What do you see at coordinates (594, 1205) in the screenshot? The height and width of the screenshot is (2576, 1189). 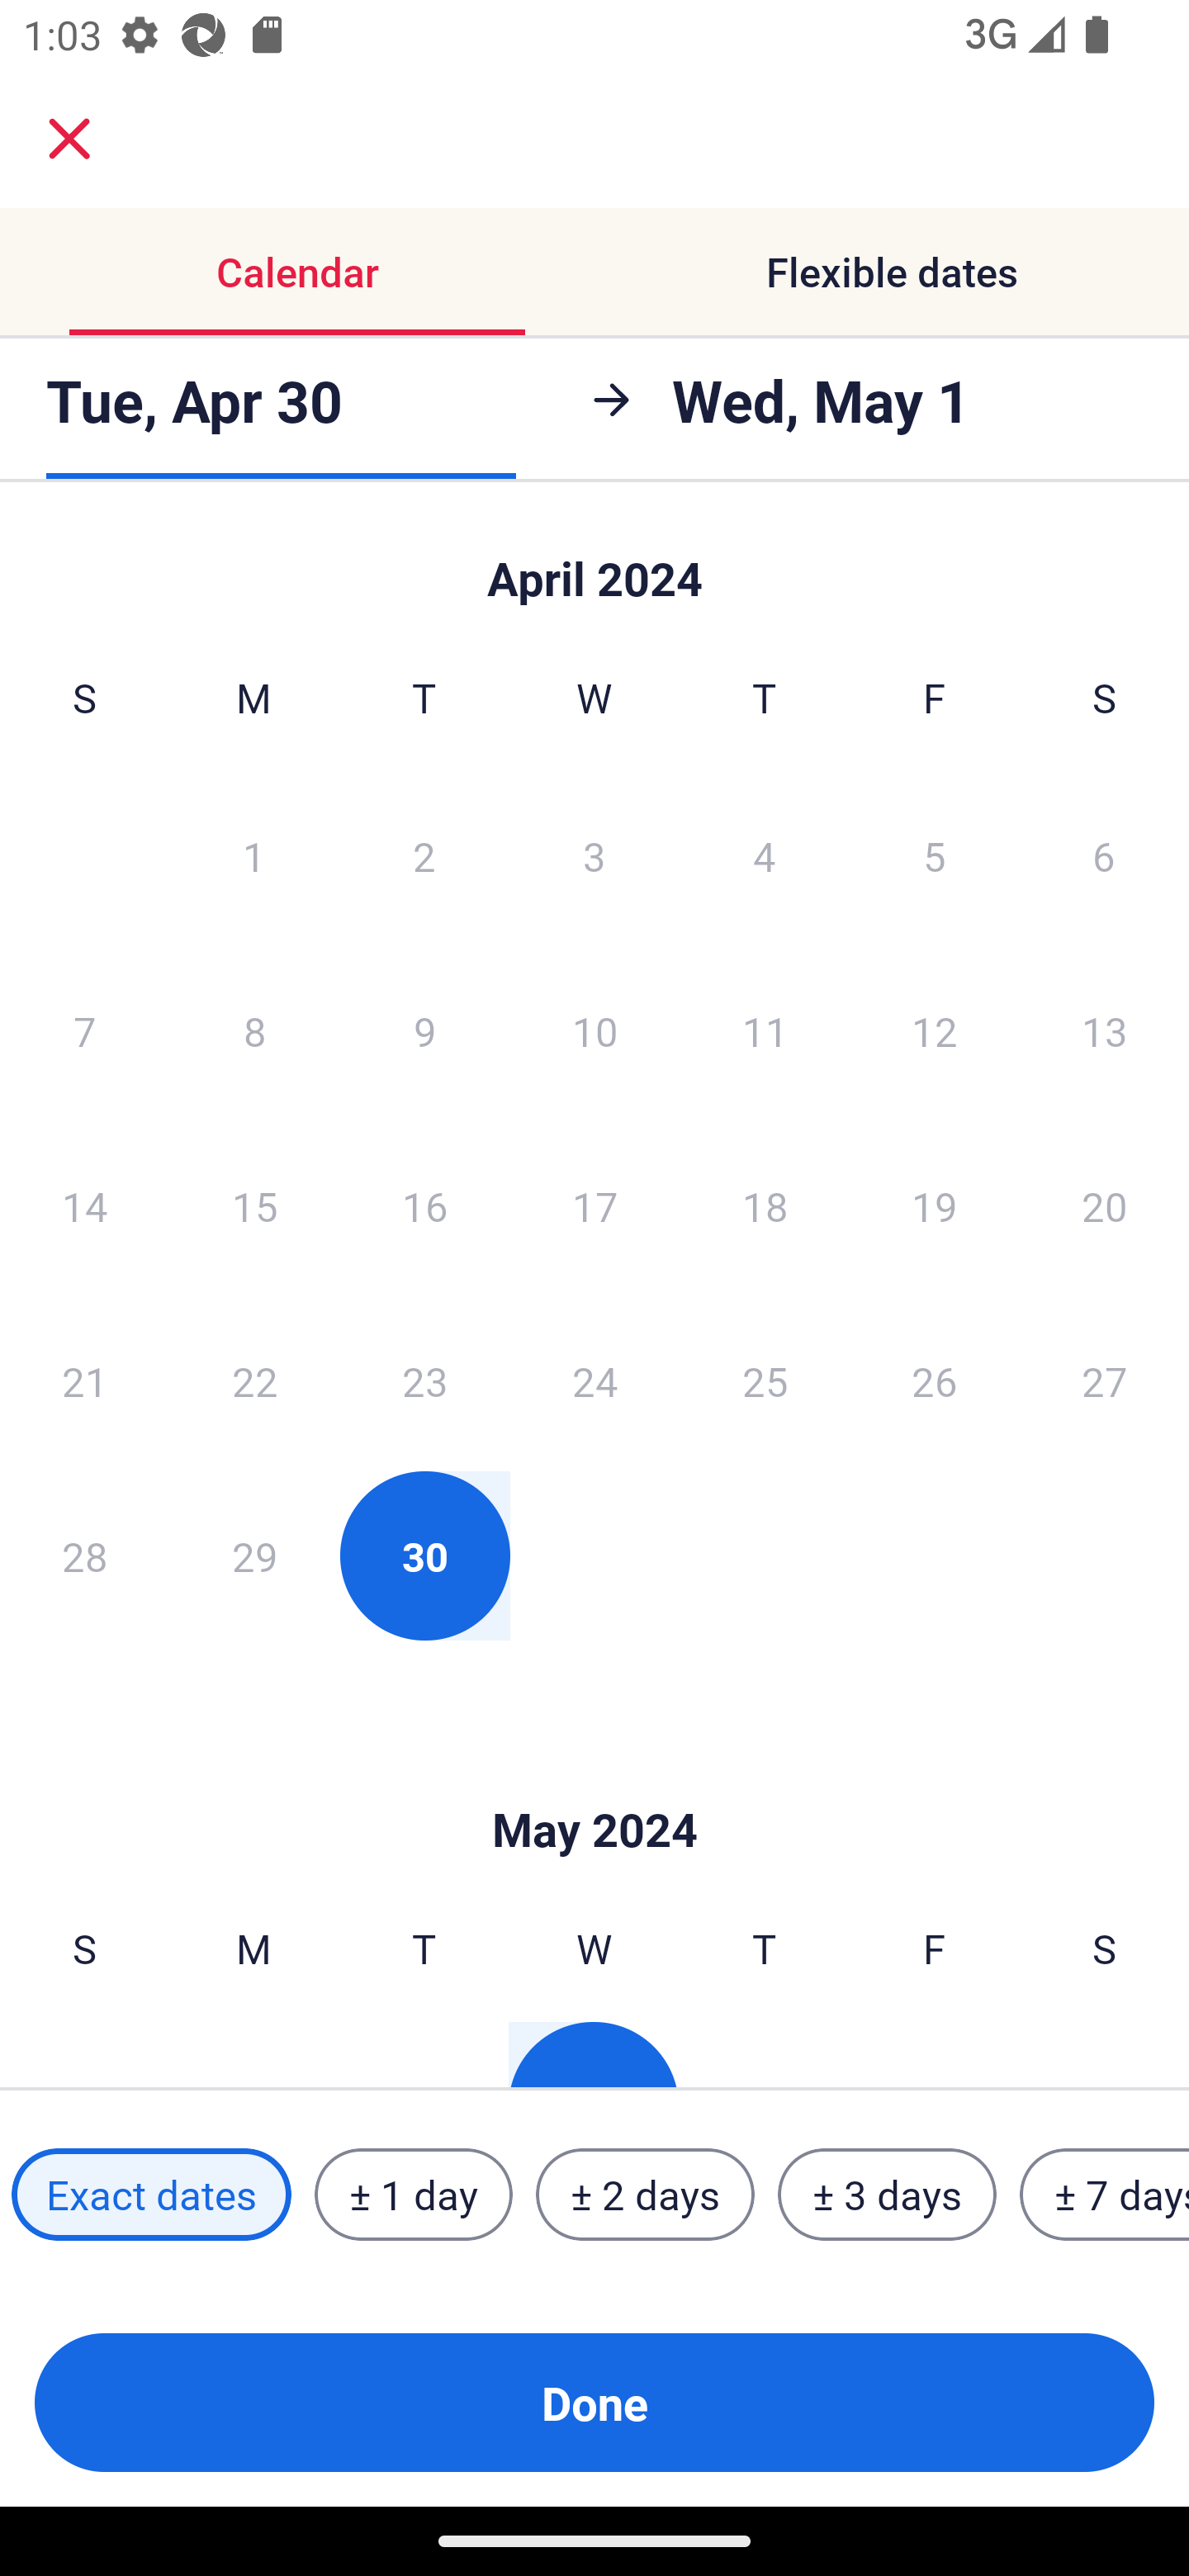 I see `17 Wednesday, April 17, 2024` at bounding box center [594, 1205].